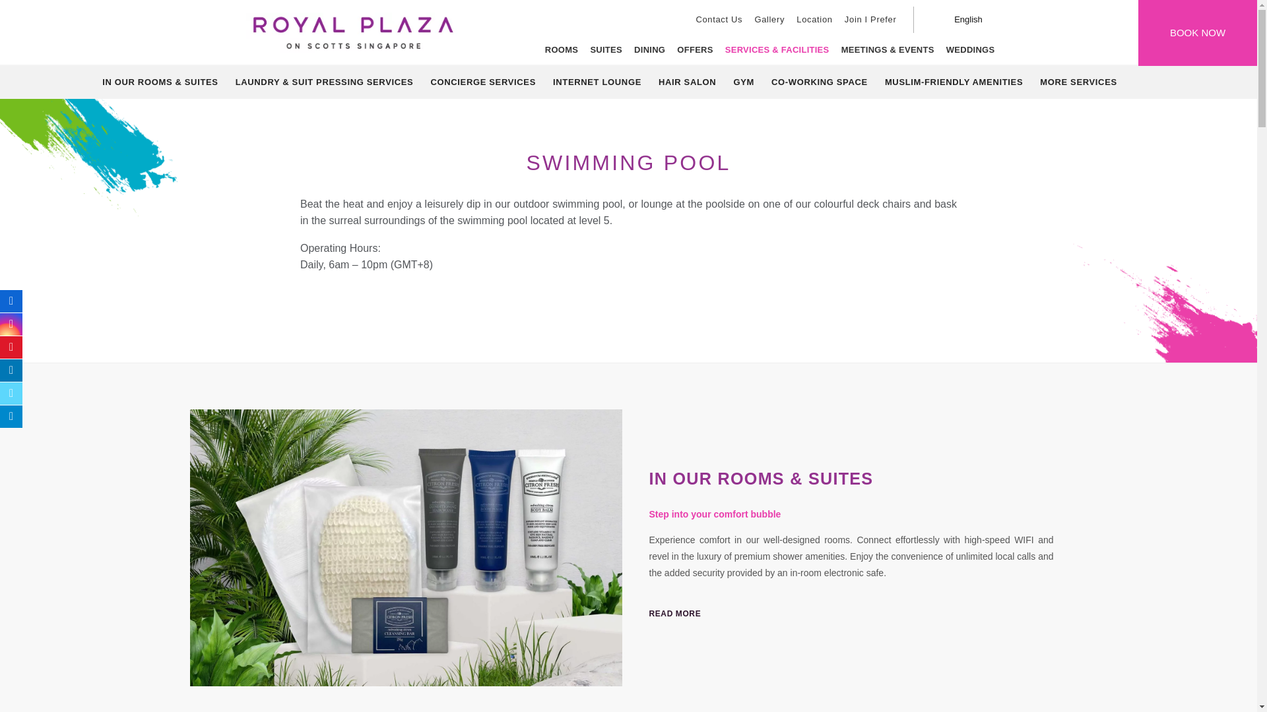 The height and width of the screenshot is (712, 1267). What do you see at coordinates (483, 82) in the screenshot?
I see `CONCIERGE SERVICES` at bounding box center [483, 82].